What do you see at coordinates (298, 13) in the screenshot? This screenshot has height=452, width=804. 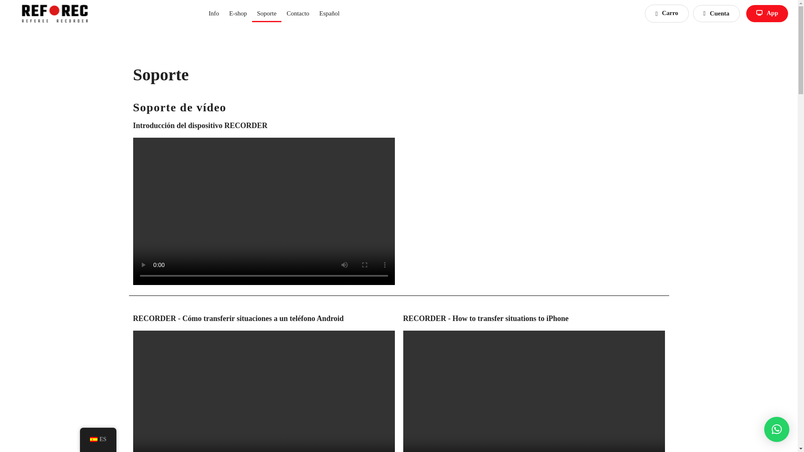 I see `Contacto` at bounding box center [298, 13].